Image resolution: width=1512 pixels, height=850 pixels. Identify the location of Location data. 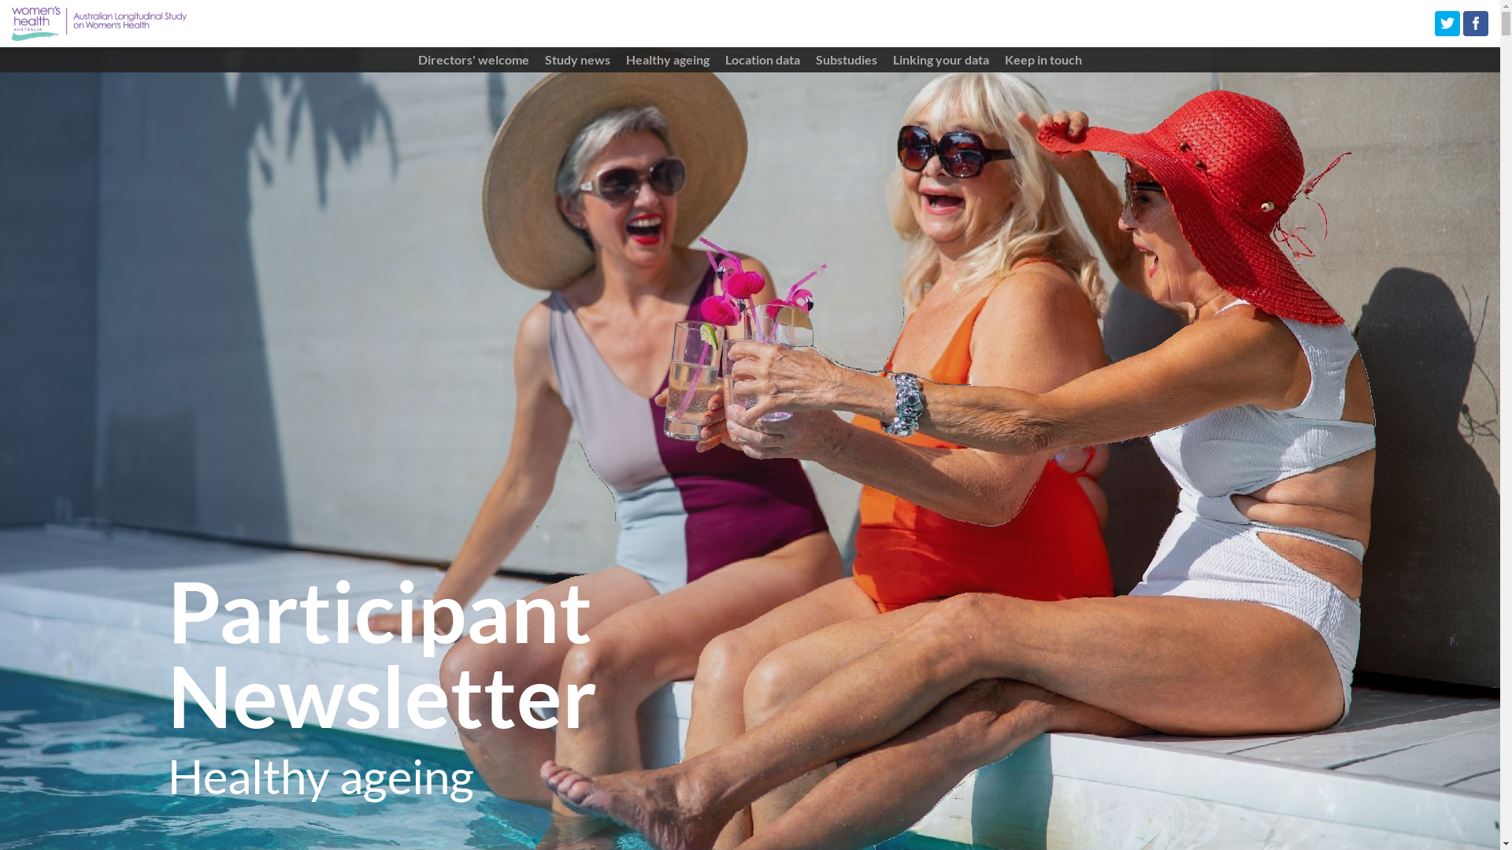
(762, 60).